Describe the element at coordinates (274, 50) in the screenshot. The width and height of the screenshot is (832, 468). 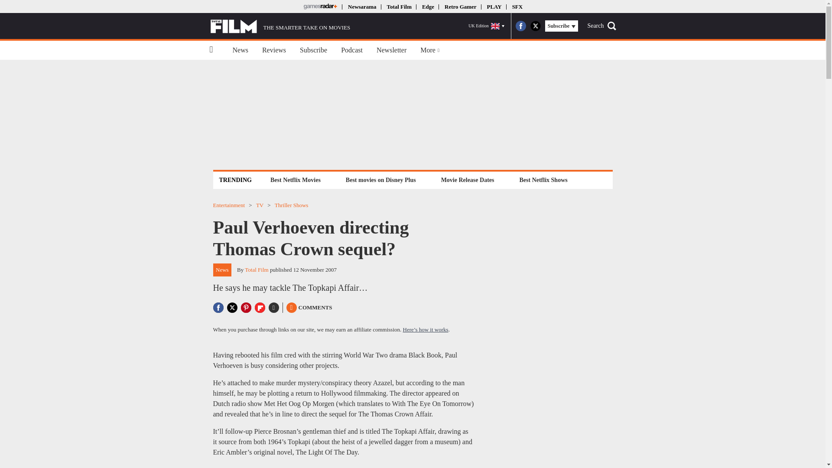
I see `Reviews` at that location.